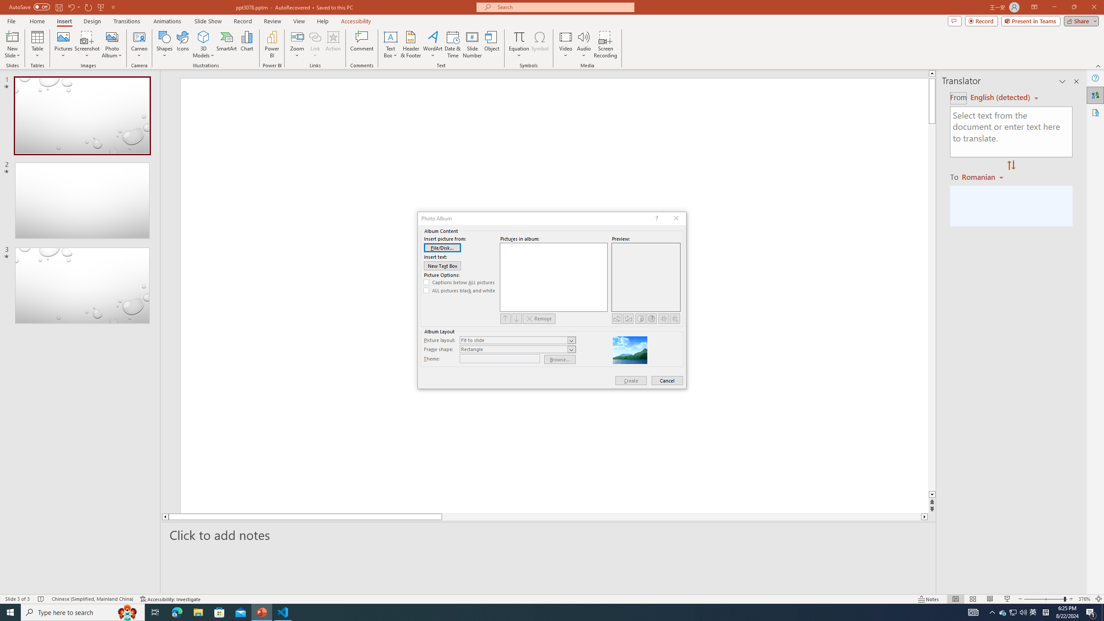  Describe the element at coordinates (630, 380) in the screenshot. I see `Create` at that location.